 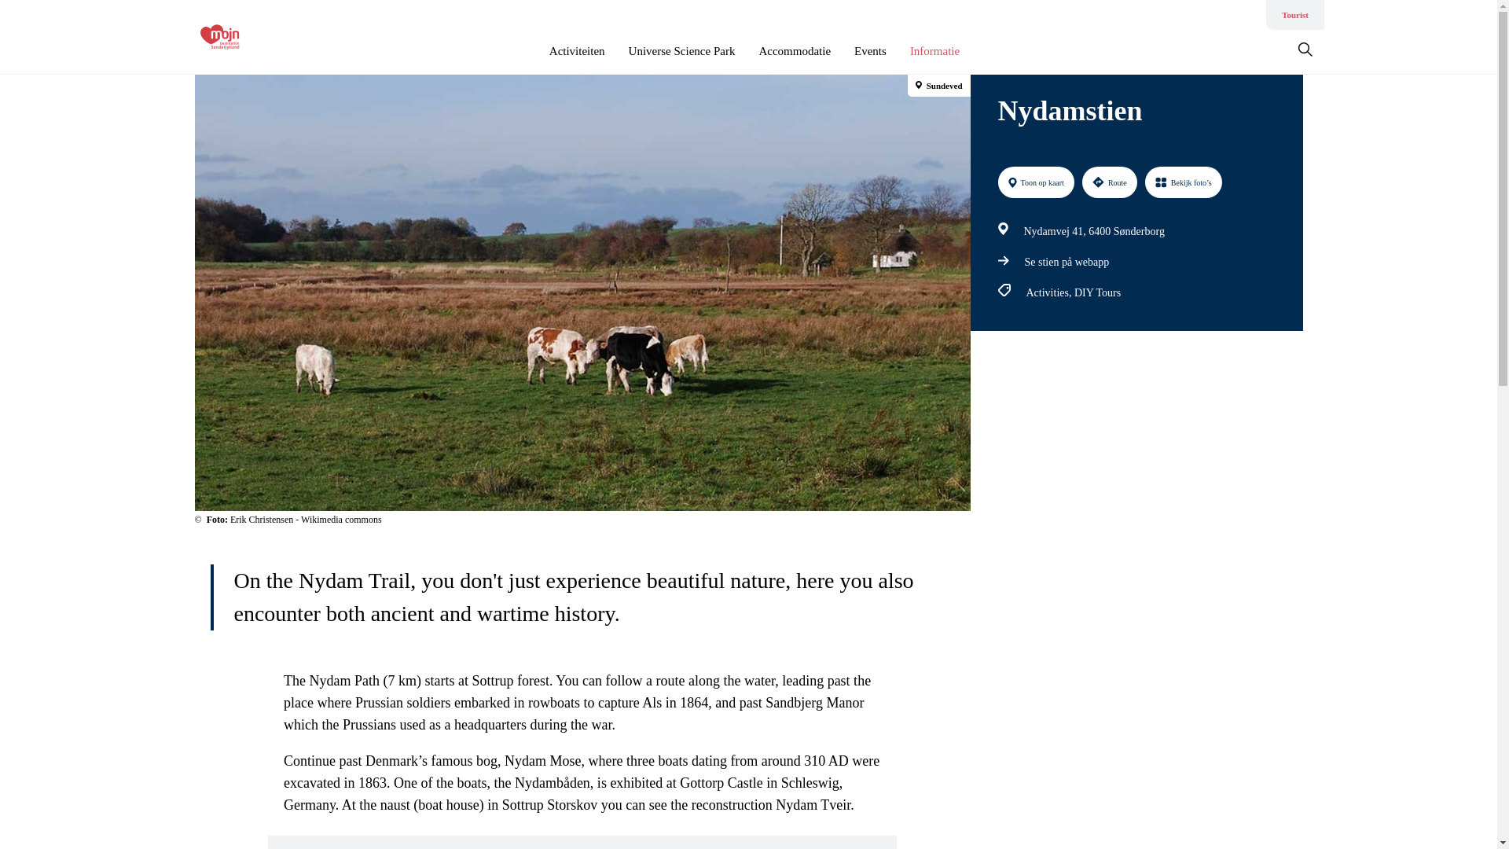 I want to click on Activiteiten, so click(x=577, y=51).